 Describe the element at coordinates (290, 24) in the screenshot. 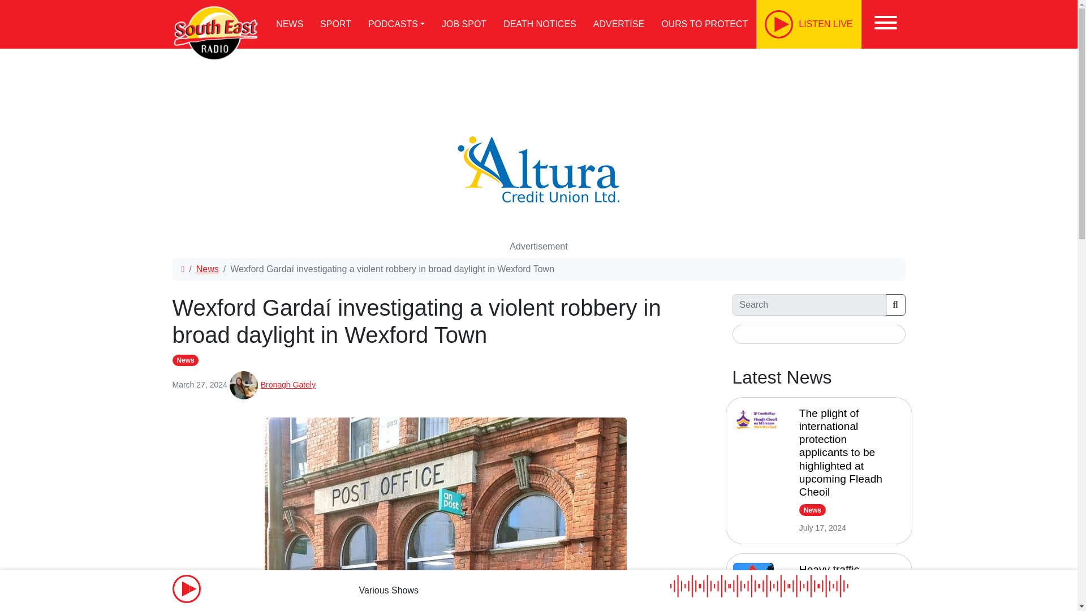

I see `NEWS` at that location.